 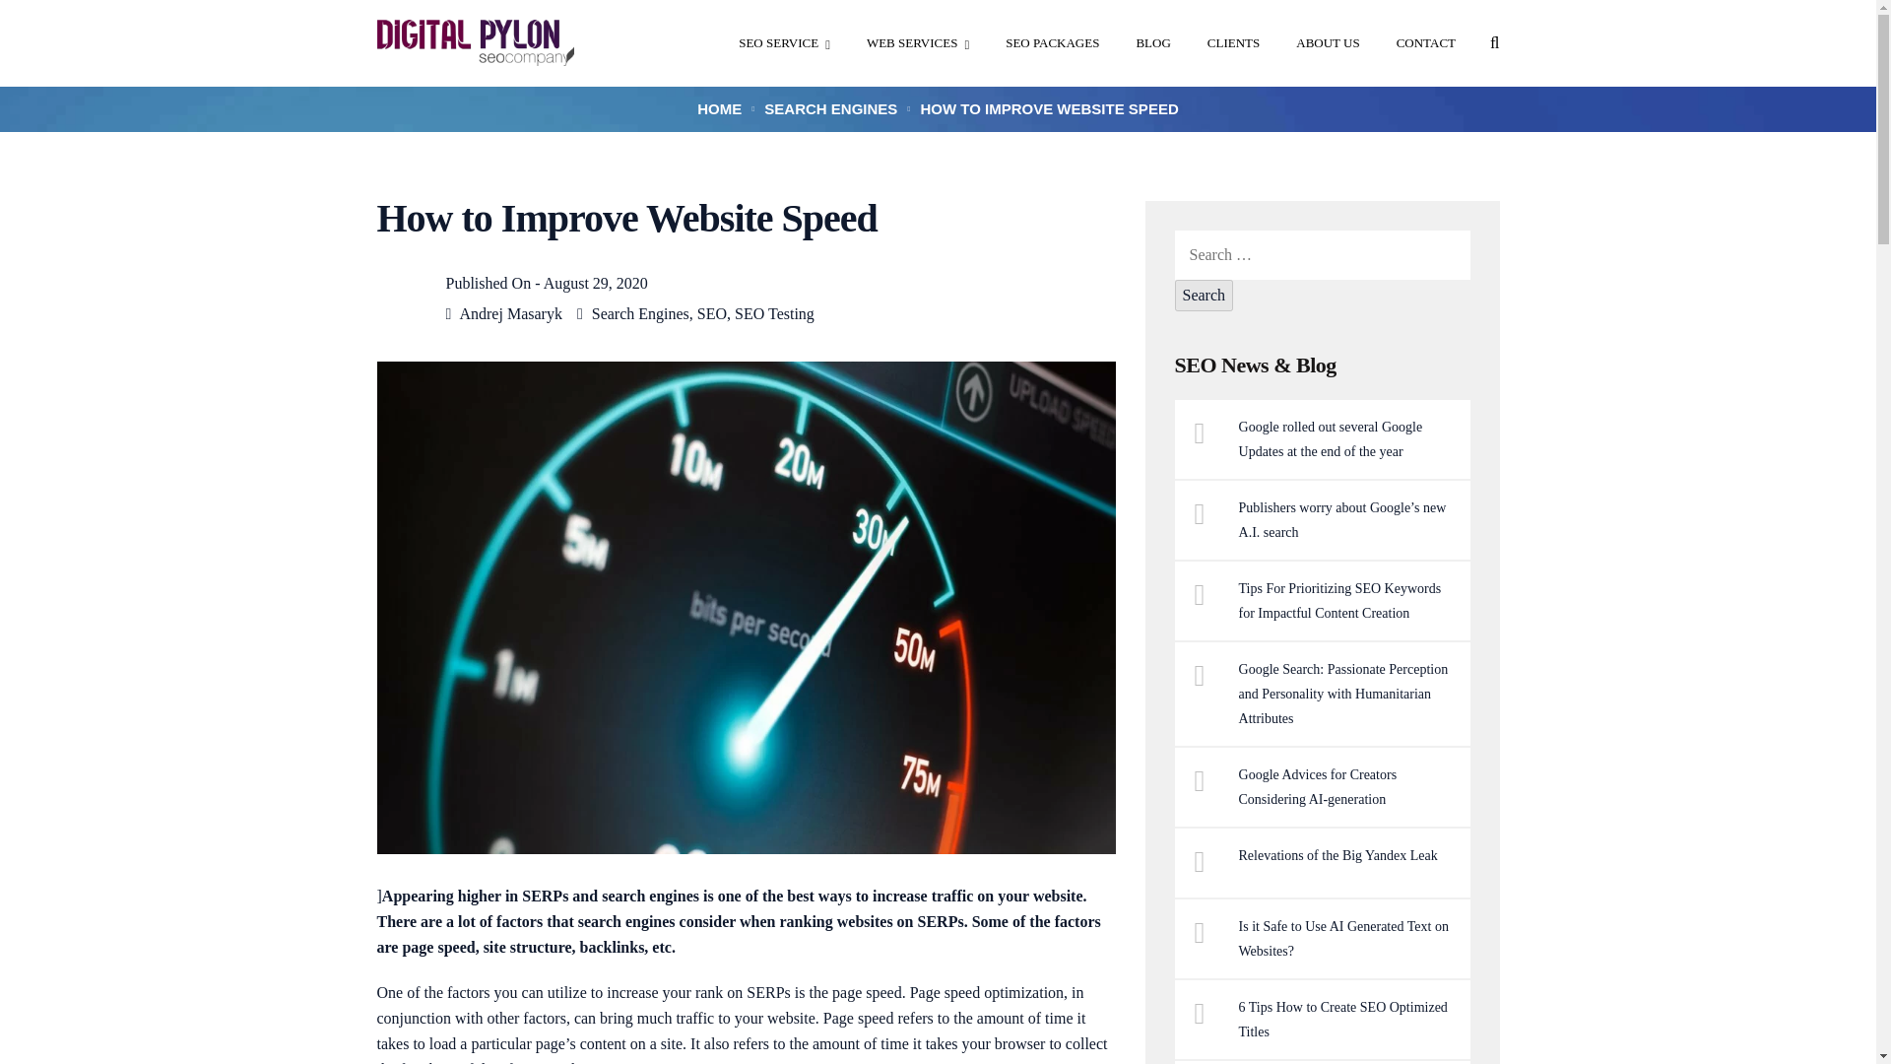 What do you see at coordinates (1052, 43) in the screenshot?
I see `SEO PACKAGES` at bounding box center [1052, 43].